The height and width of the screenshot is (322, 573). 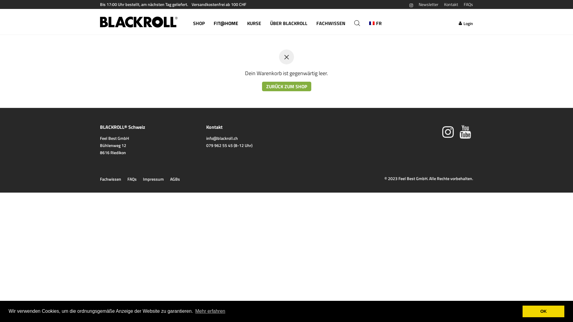 What do you see at coordinates (448, 131) in the screenshot?
I see `Instagram` at bounding box center [448, 131].